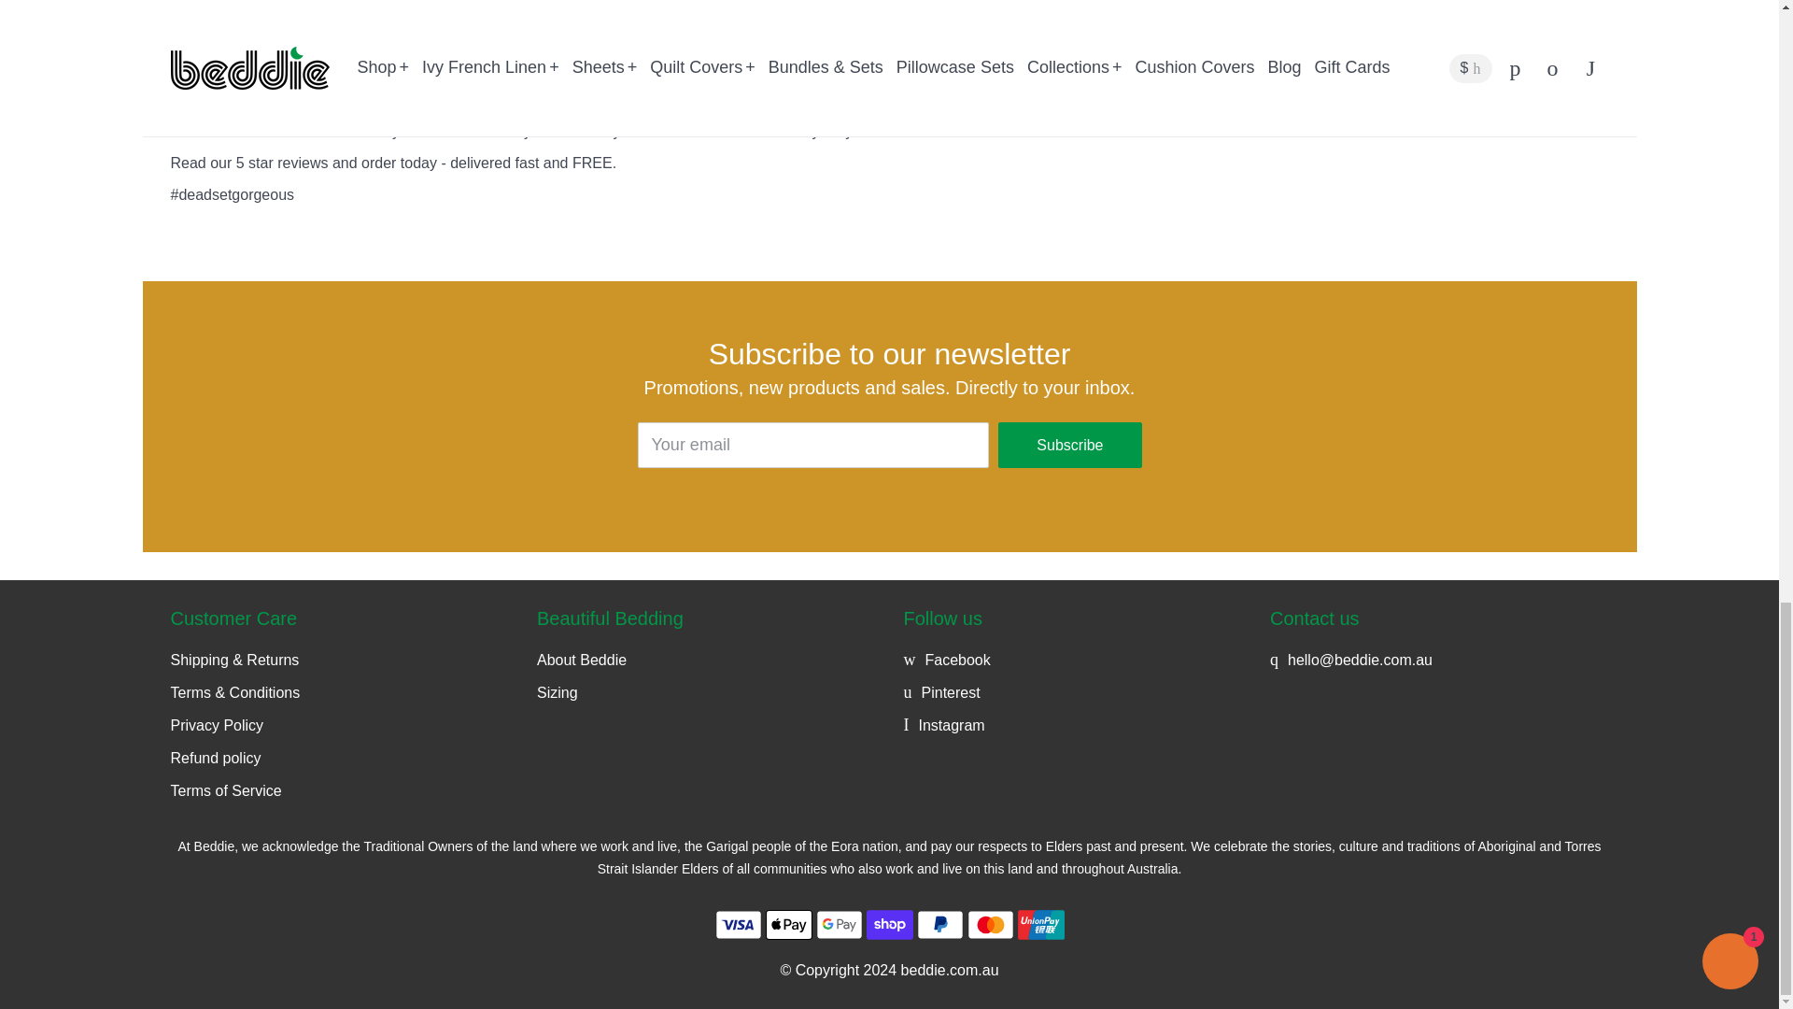  I want to click on beddie.com.au on Instagram, so click(943, 725).